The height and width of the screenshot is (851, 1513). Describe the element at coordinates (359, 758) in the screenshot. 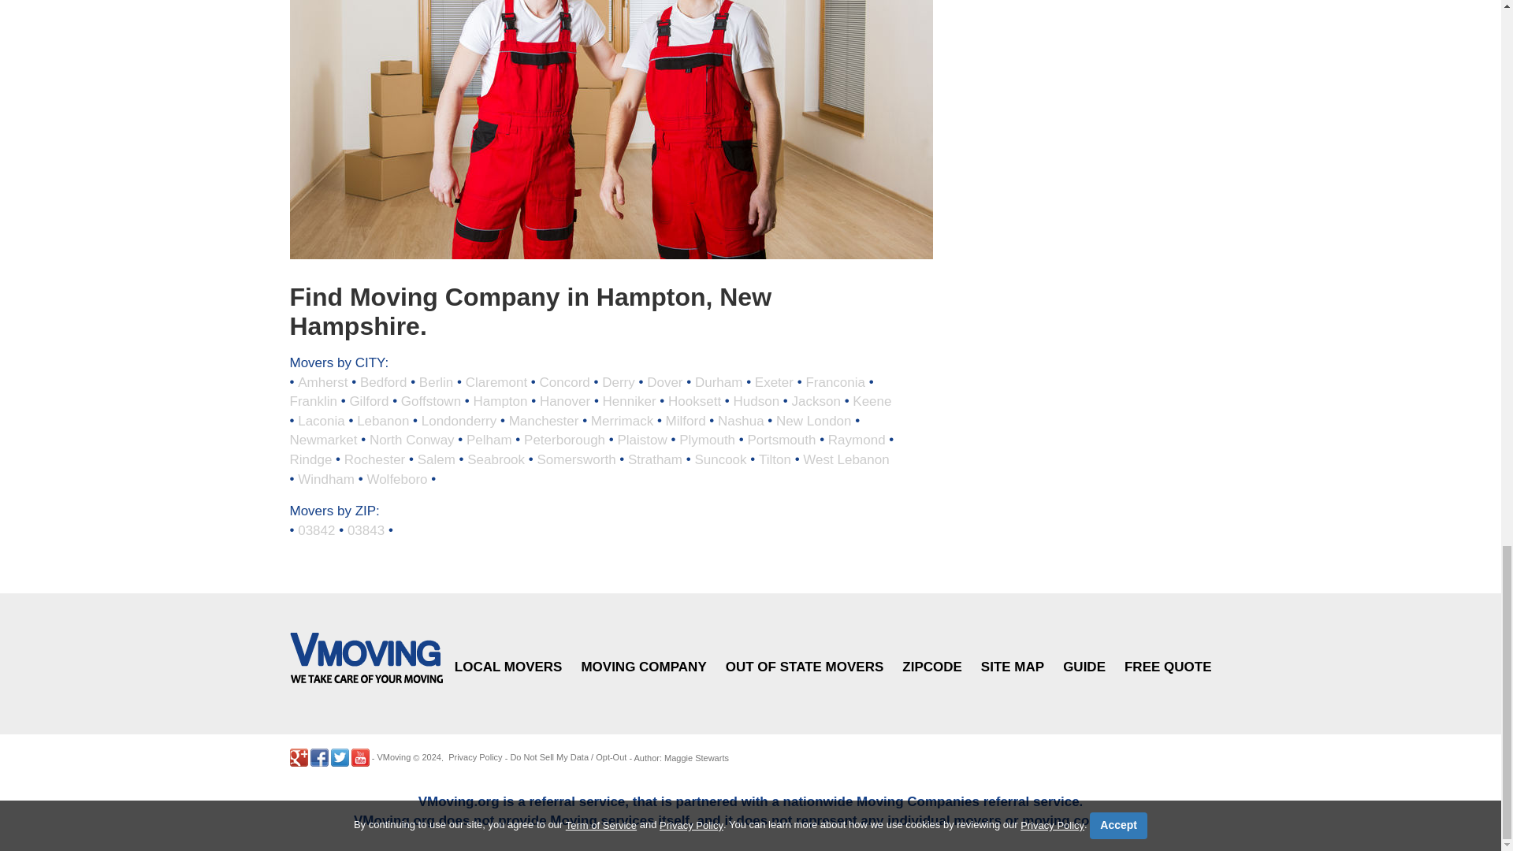

I see `V Moving Youtube` at that location.